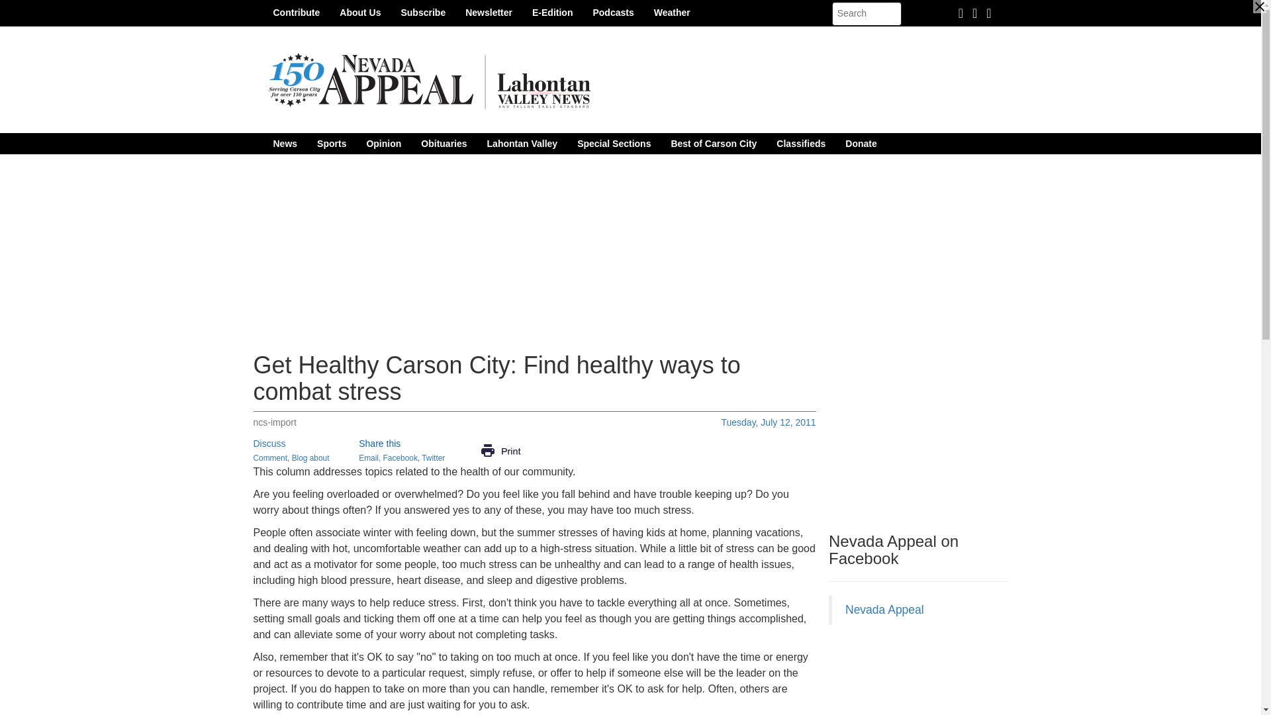 The height and width of the screenshot is (715, 1271). Describe the element at coordinates (800, 143) in the screenshot. I see `Classifieds` at that location.